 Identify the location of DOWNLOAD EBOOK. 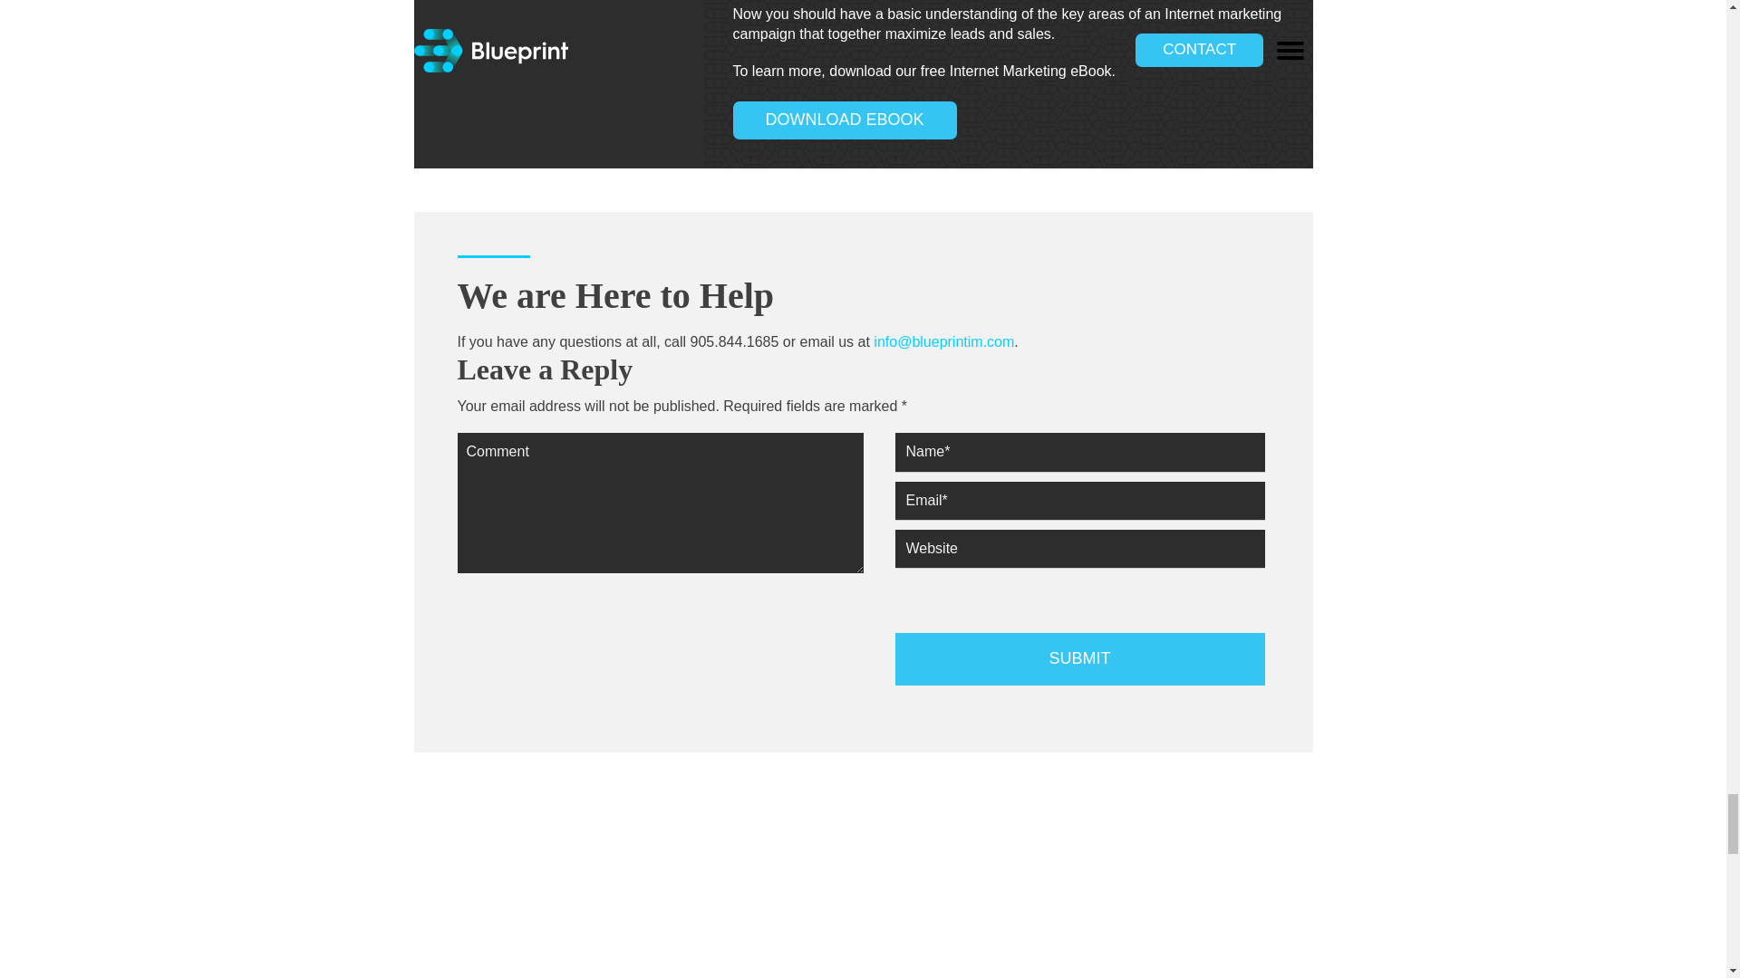
(845, 120).